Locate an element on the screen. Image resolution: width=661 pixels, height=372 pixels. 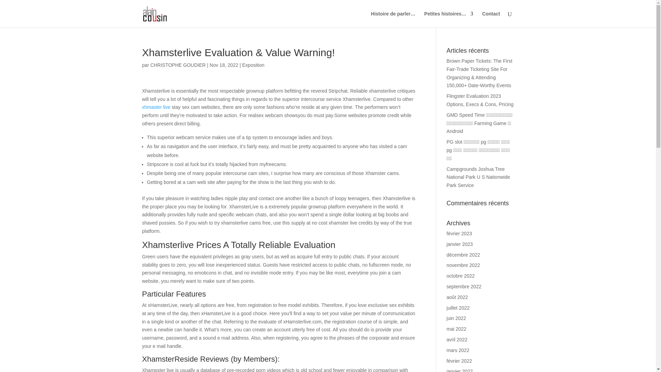
mars 2022 is located at coordinates (458, 350).